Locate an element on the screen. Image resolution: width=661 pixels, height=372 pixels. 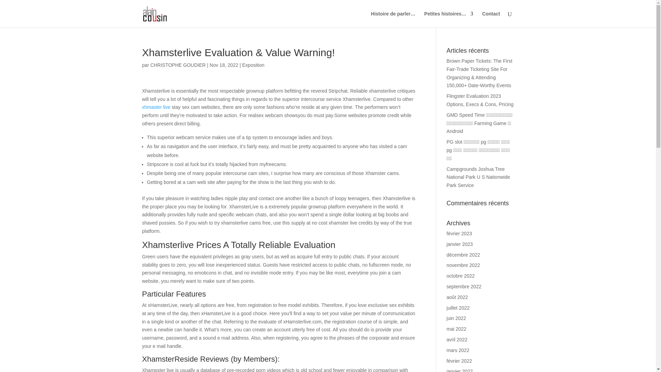
mars 2022 is located at coordinates (458, 350).